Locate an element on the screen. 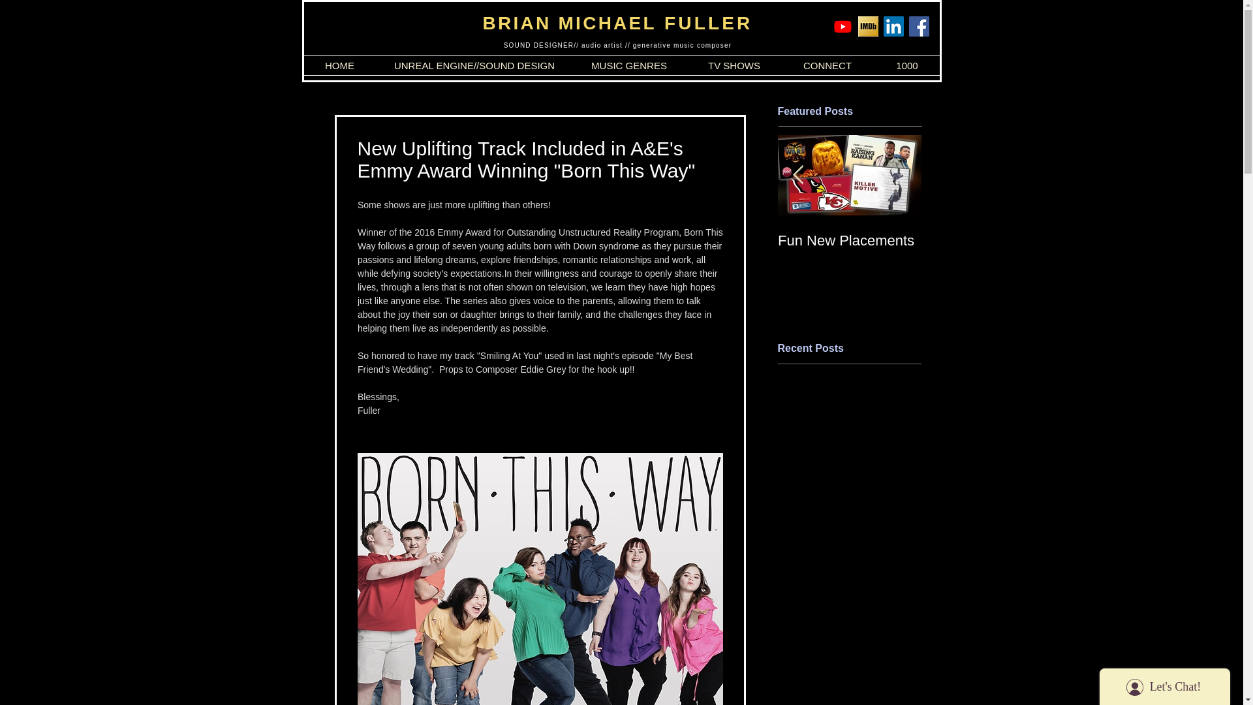  HOME is located at coordinates (339, 65).